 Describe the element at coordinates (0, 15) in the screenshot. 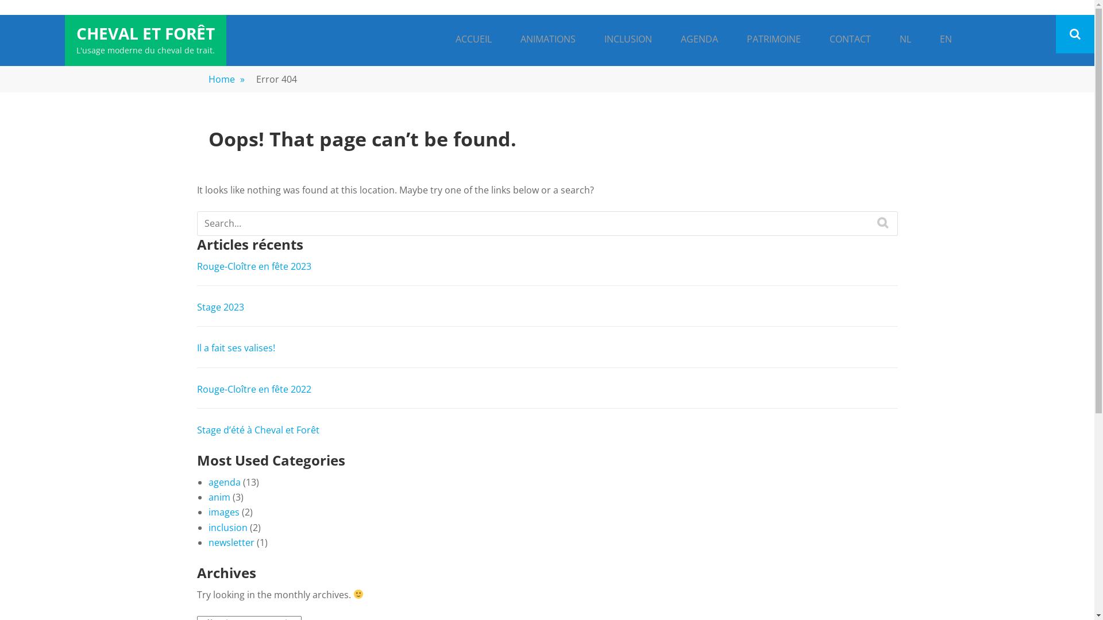

I see `Skip to content` at that location.